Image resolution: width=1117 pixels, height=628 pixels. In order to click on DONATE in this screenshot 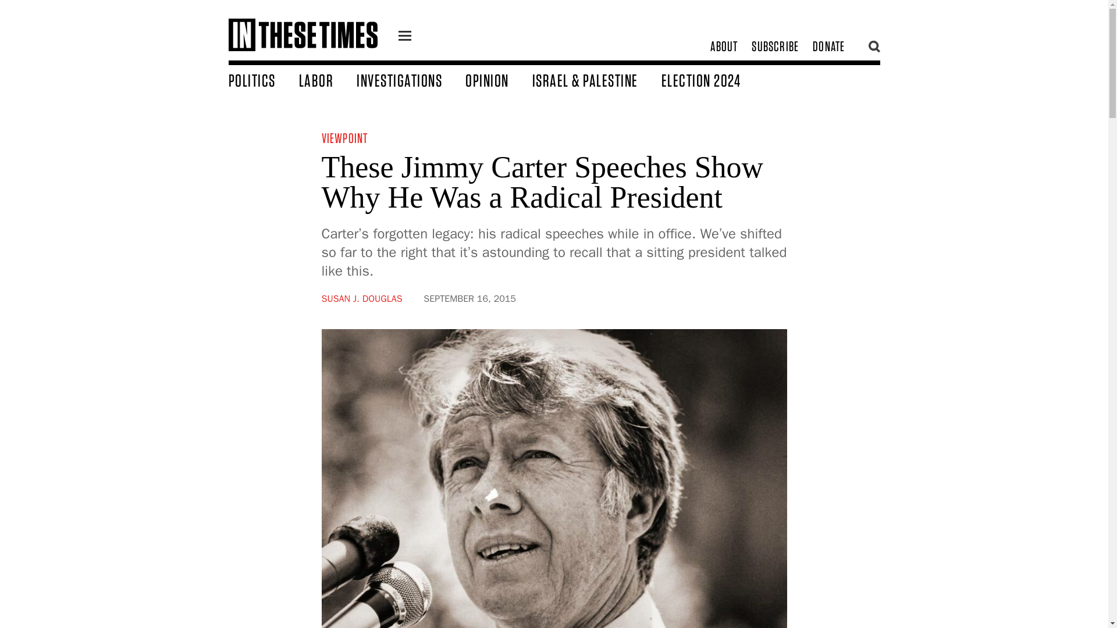, I will do `click(828, 47)`.